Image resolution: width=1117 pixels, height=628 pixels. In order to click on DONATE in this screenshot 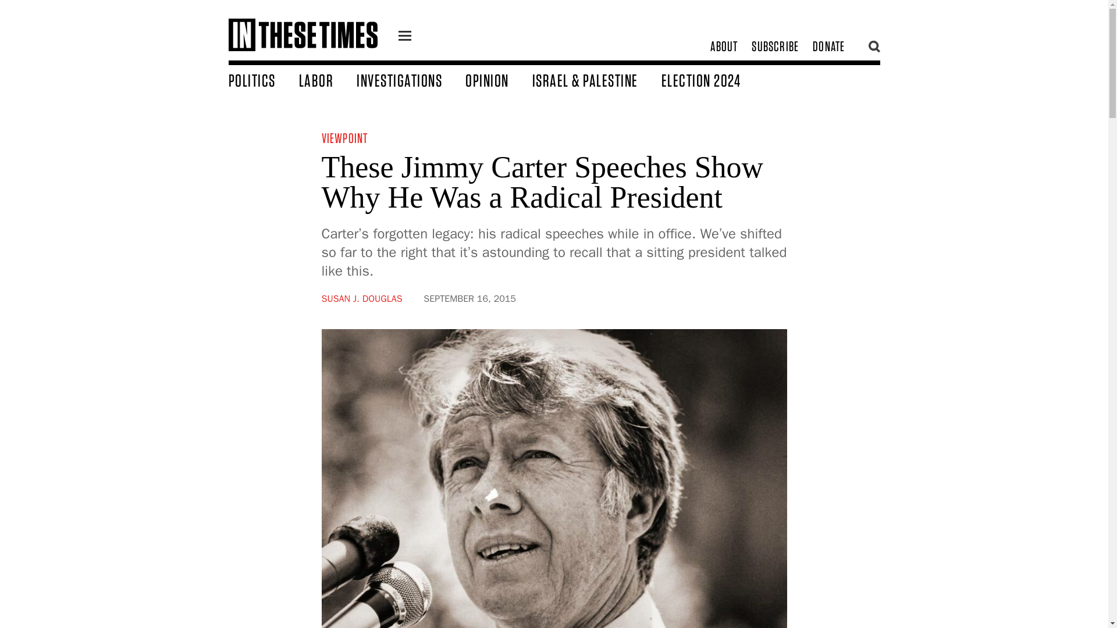, I will do `click(828, 47)`.